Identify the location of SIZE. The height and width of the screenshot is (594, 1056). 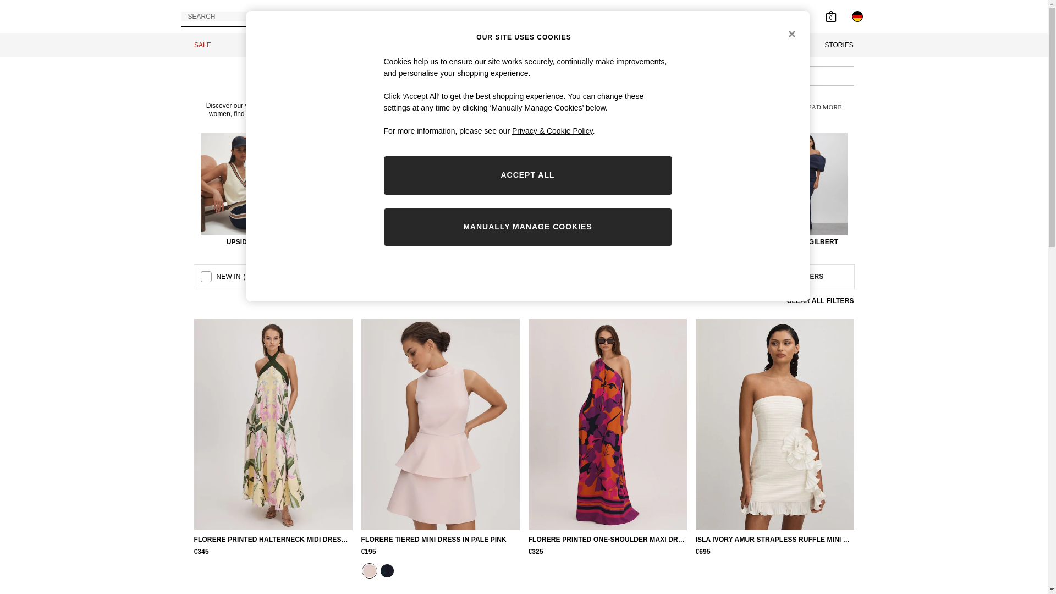
(430, 276).